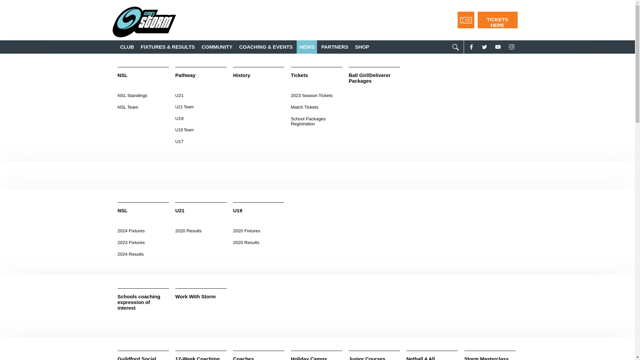 The image size is (640, 360). What do you see at coordinates (201, 96) in the screenshot?
I see `U21` at bounding box center [201, 96].